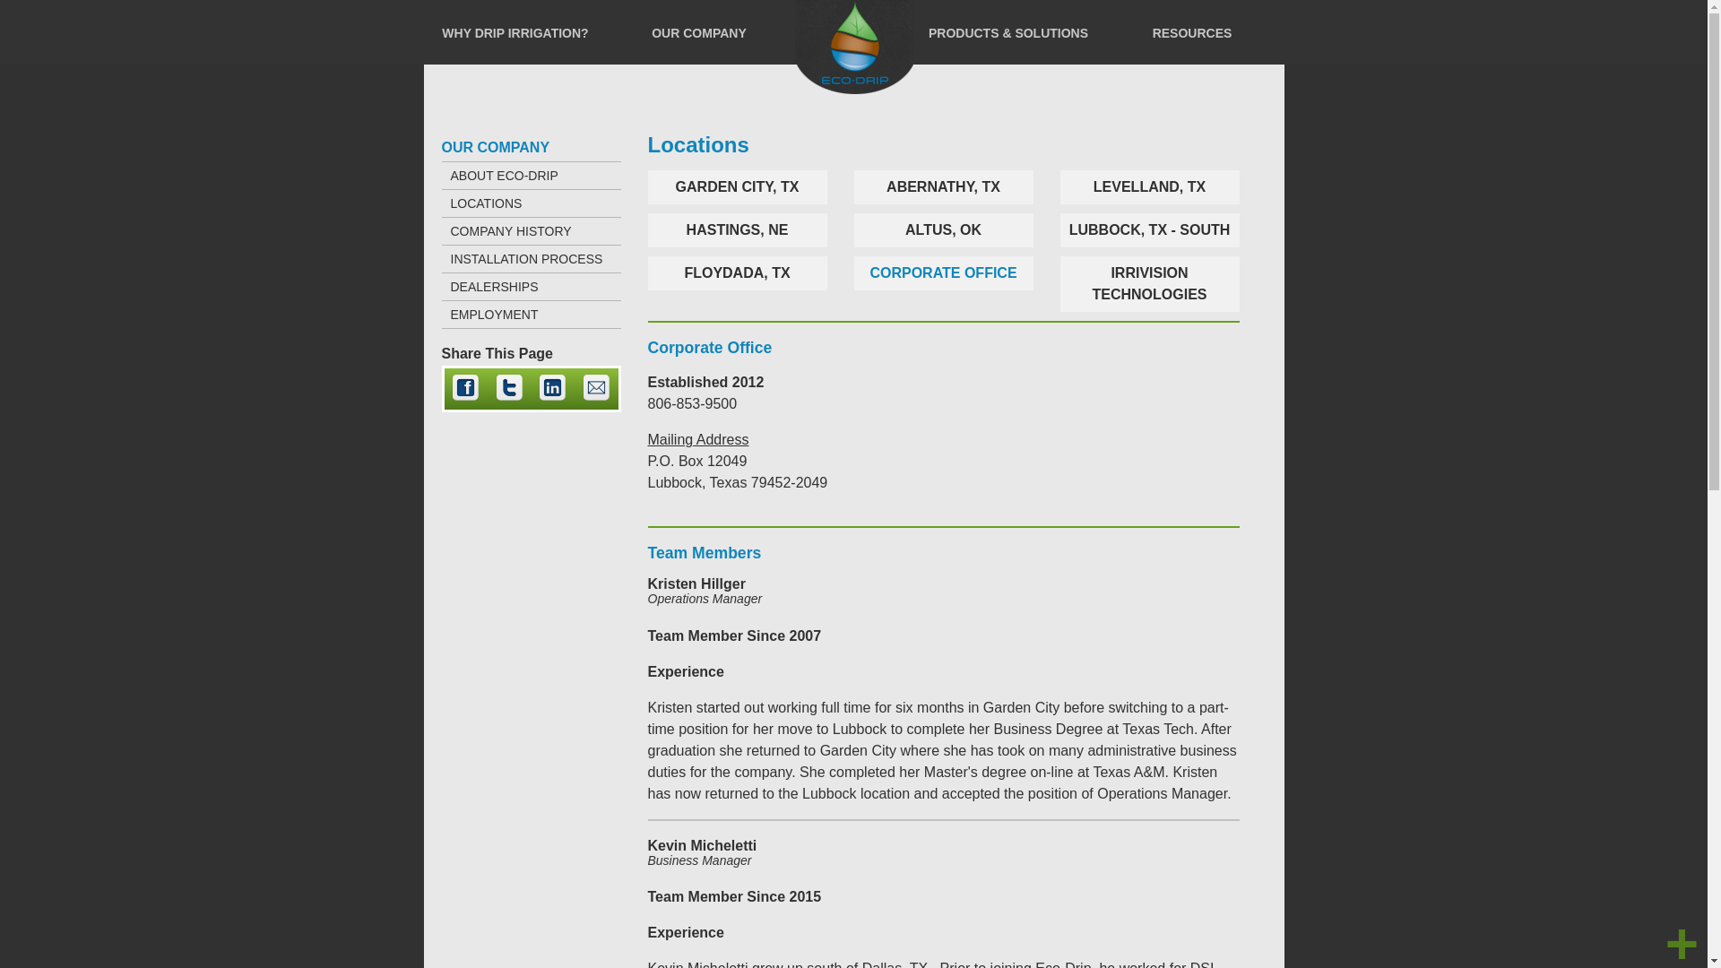  Describe the element at coordinates (699, 32) in the screenshot. I see `OUR COMPANY` at that location.